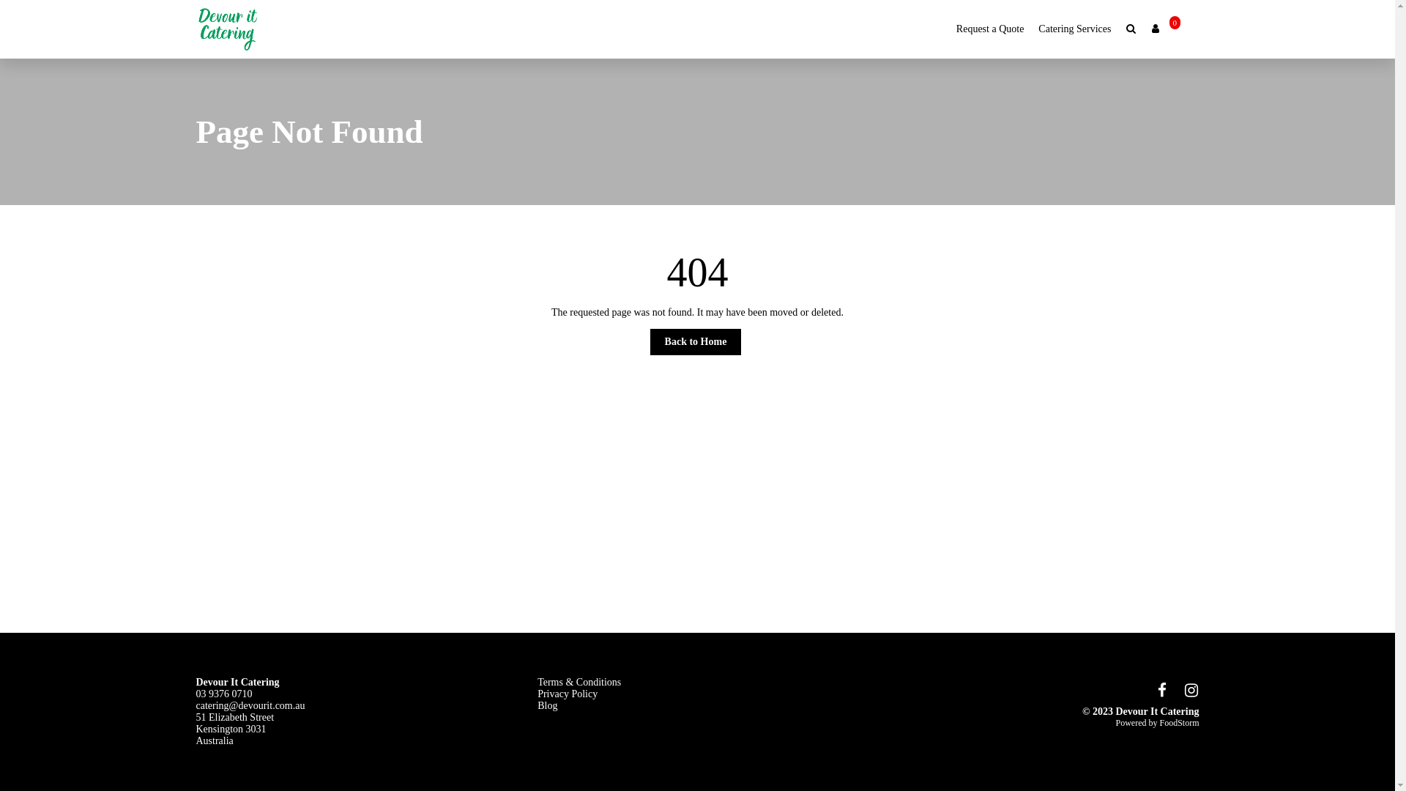  I want to click on Catering Services, so click(1075, 29).